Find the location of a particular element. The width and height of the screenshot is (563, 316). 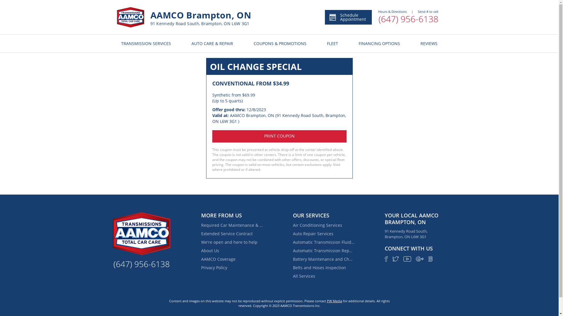

PW Media is located at coordinates (334, 301).